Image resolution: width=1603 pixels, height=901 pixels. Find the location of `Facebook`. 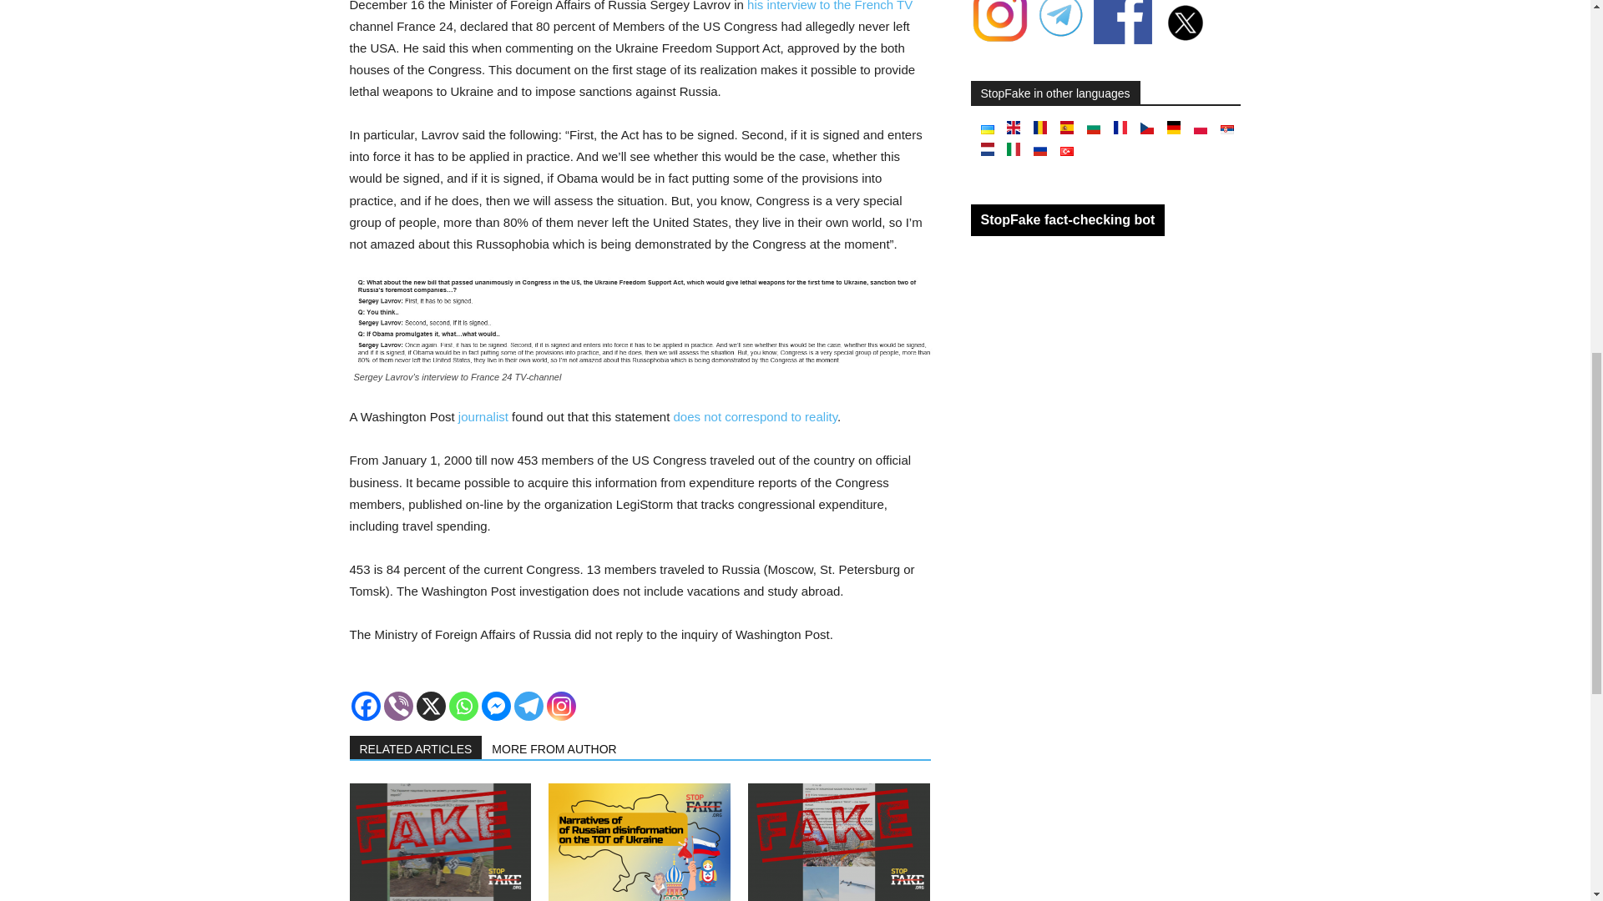

Facebook is located at coordinates (366, 706).